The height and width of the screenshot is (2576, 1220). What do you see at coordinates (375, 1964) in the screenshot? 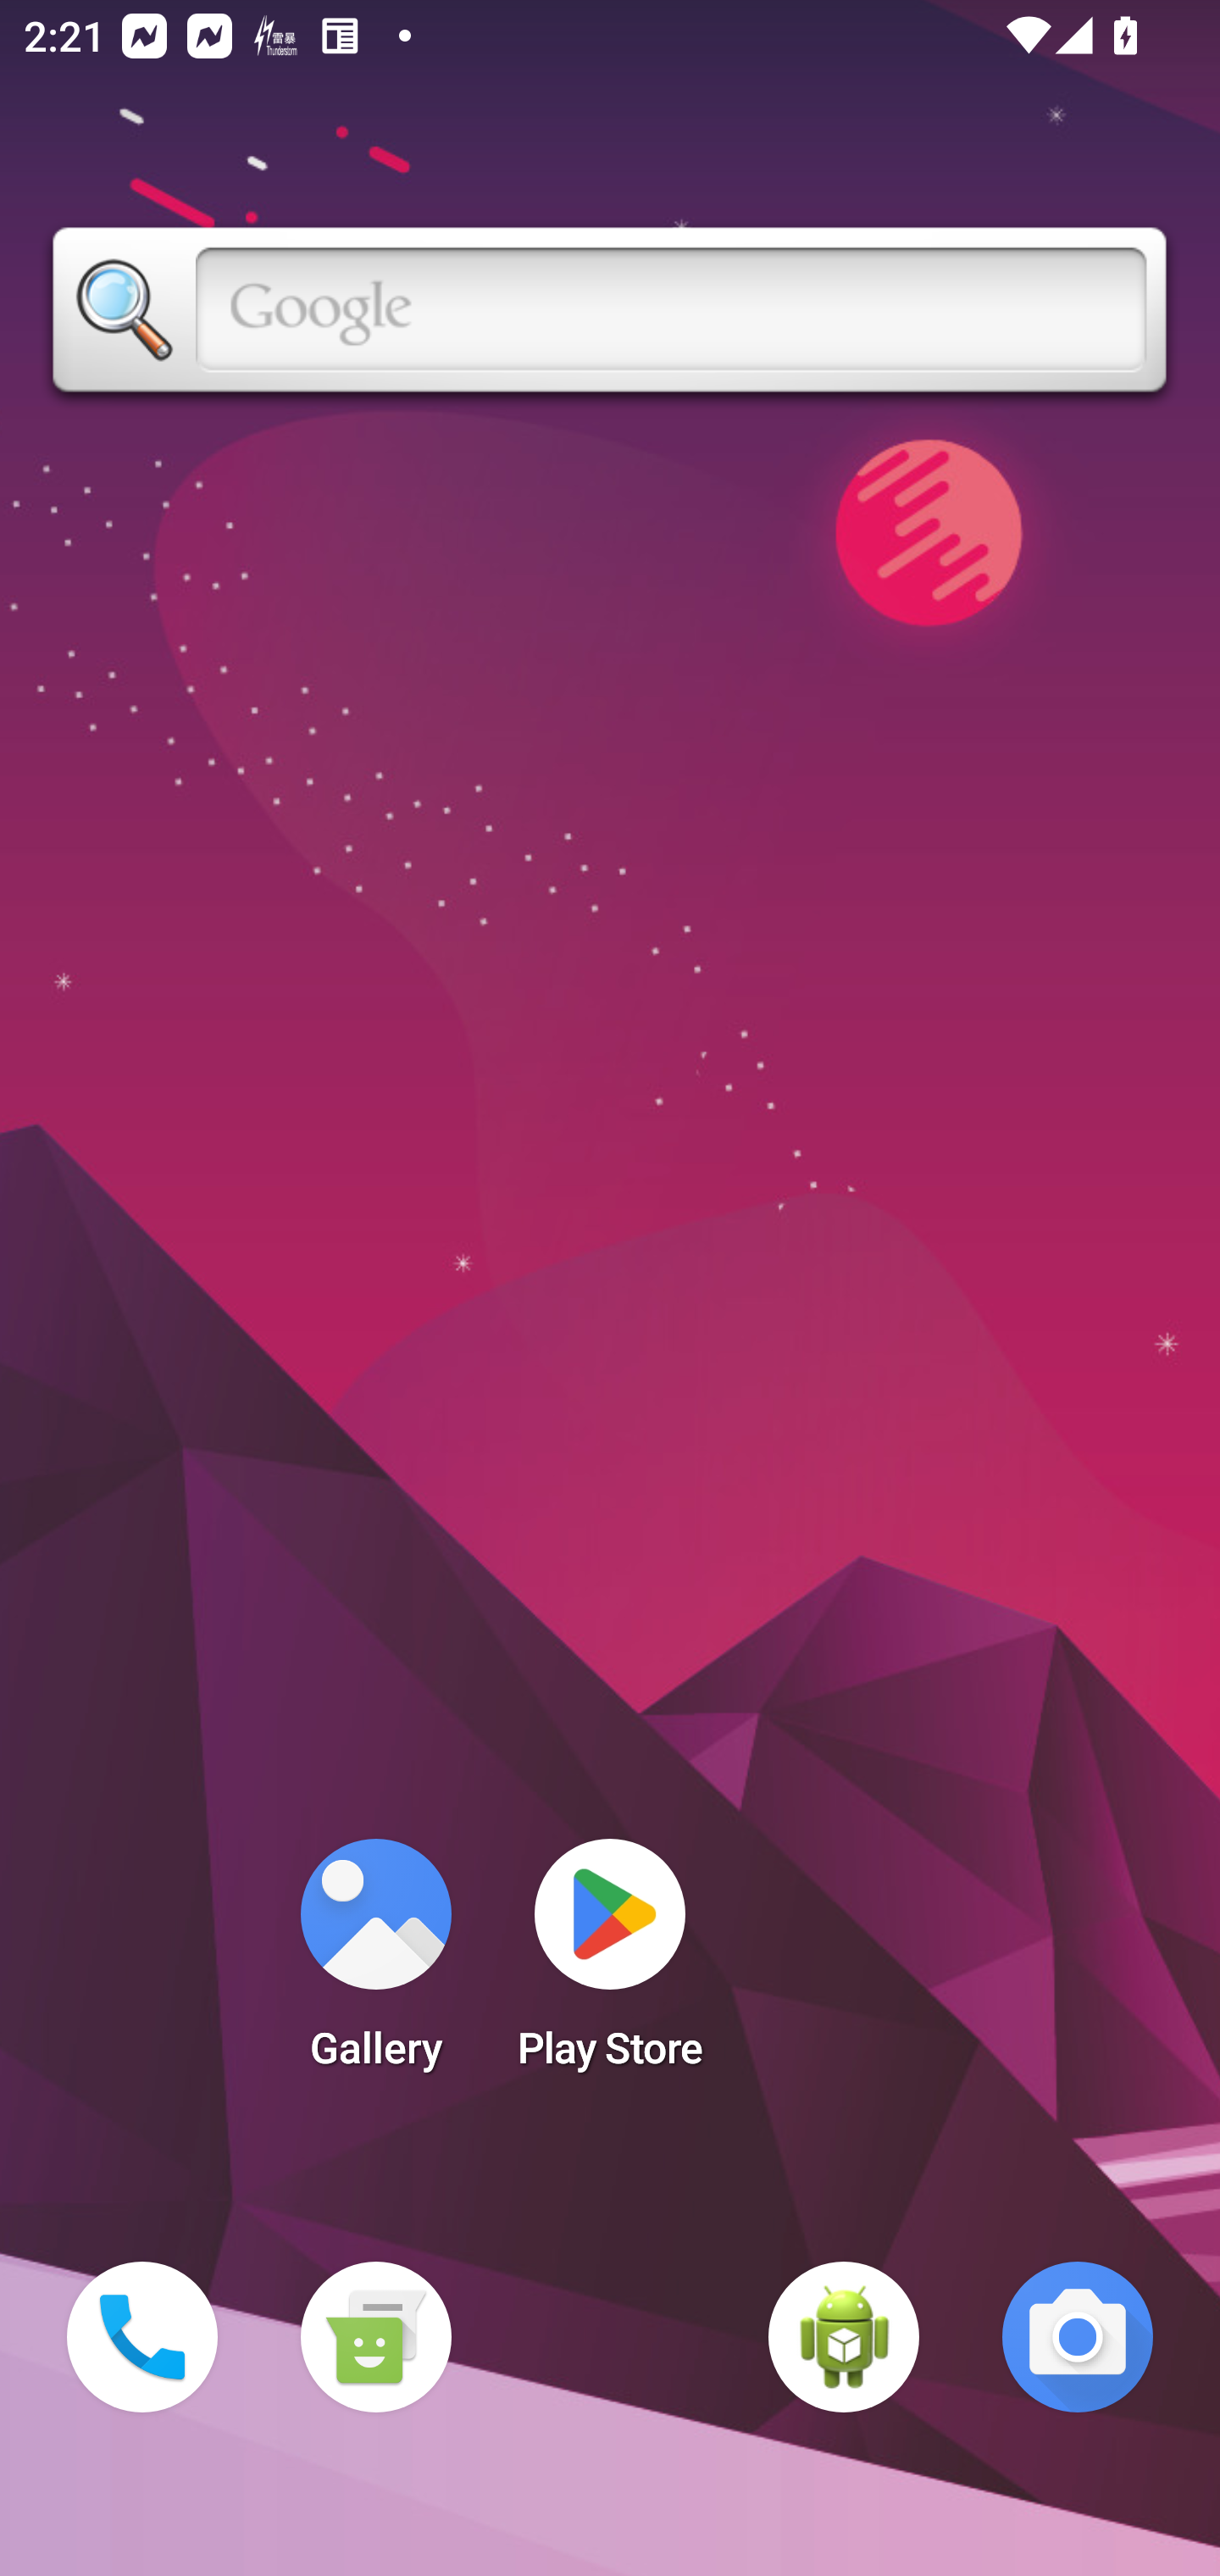
I see `Gallery` at bounding box center [375, 1964].